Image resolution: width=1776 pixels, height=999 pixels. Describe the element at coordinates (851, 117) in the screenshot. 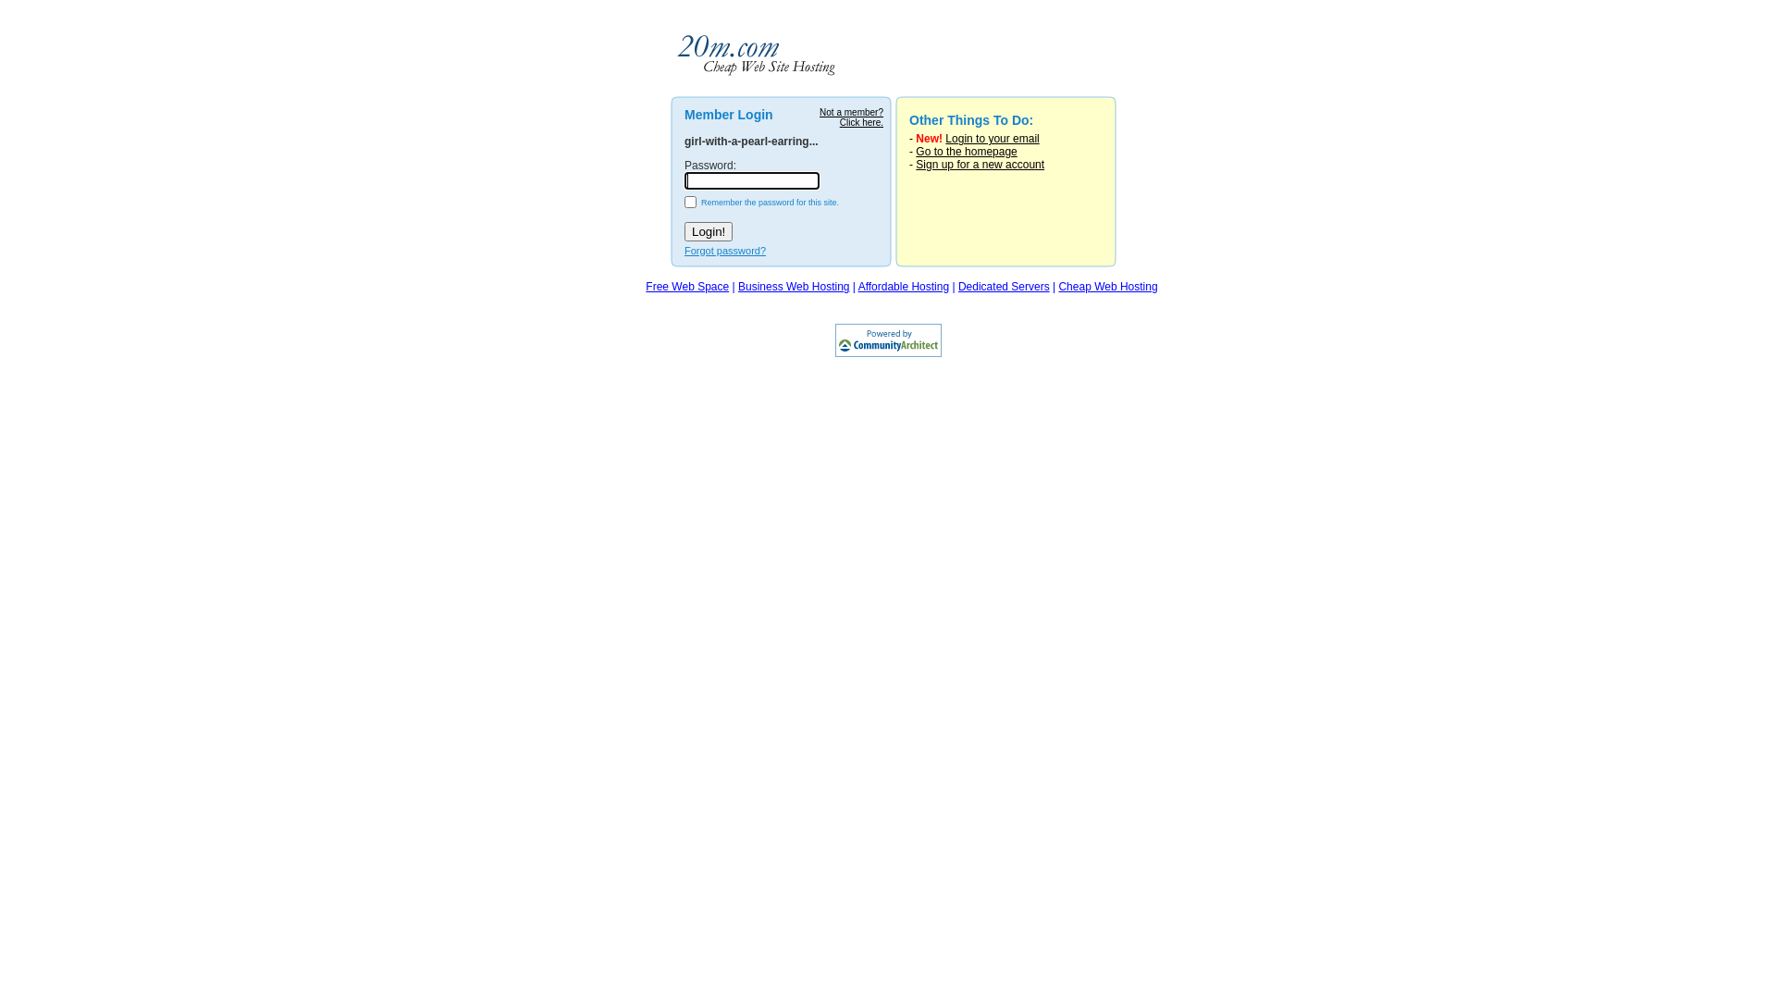

I see `Not a member?
Click here.` at that location.